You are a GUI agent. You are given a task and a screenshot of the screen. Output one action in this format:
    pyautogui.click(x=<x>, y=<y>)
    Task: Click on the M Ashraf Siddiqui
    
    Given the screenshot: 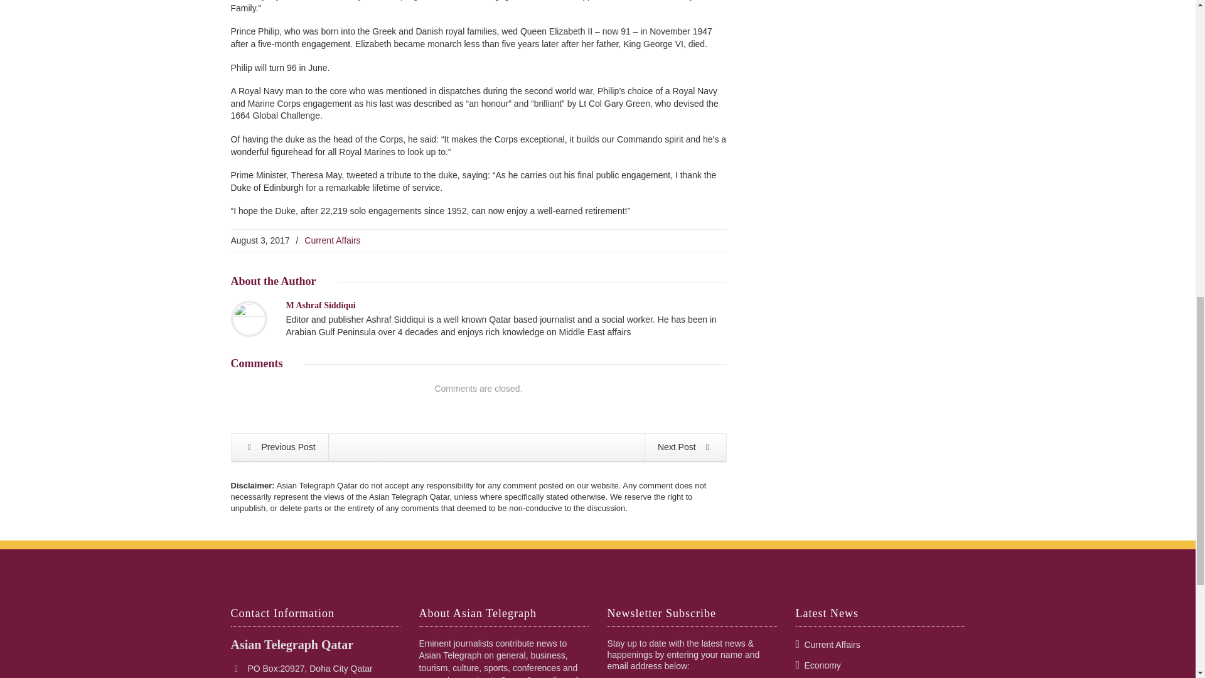 What is the action you would take?
    pyautogui.click(x=321, y=305)
    